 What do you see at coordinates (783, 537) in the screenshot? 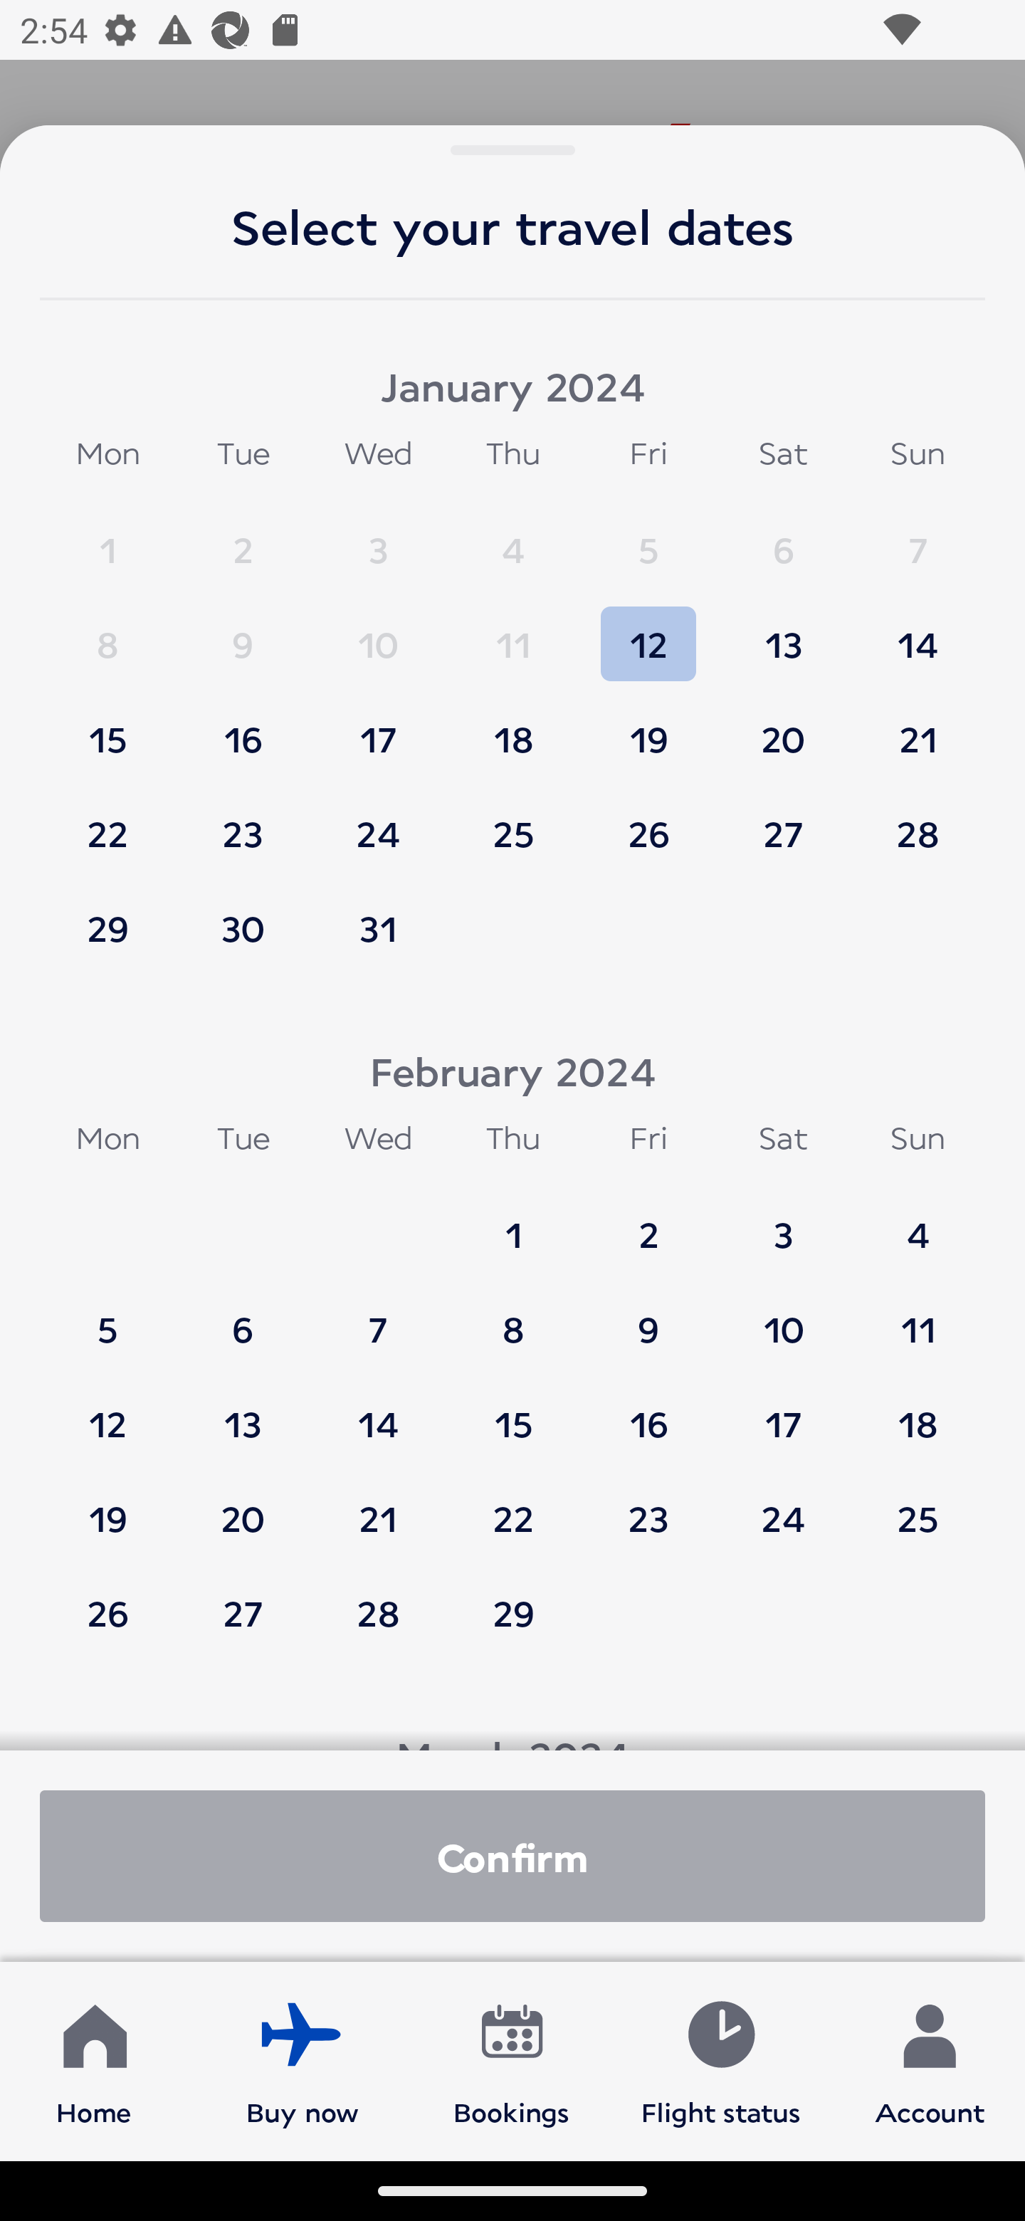
I see `6` at bounding box center [783, 537].